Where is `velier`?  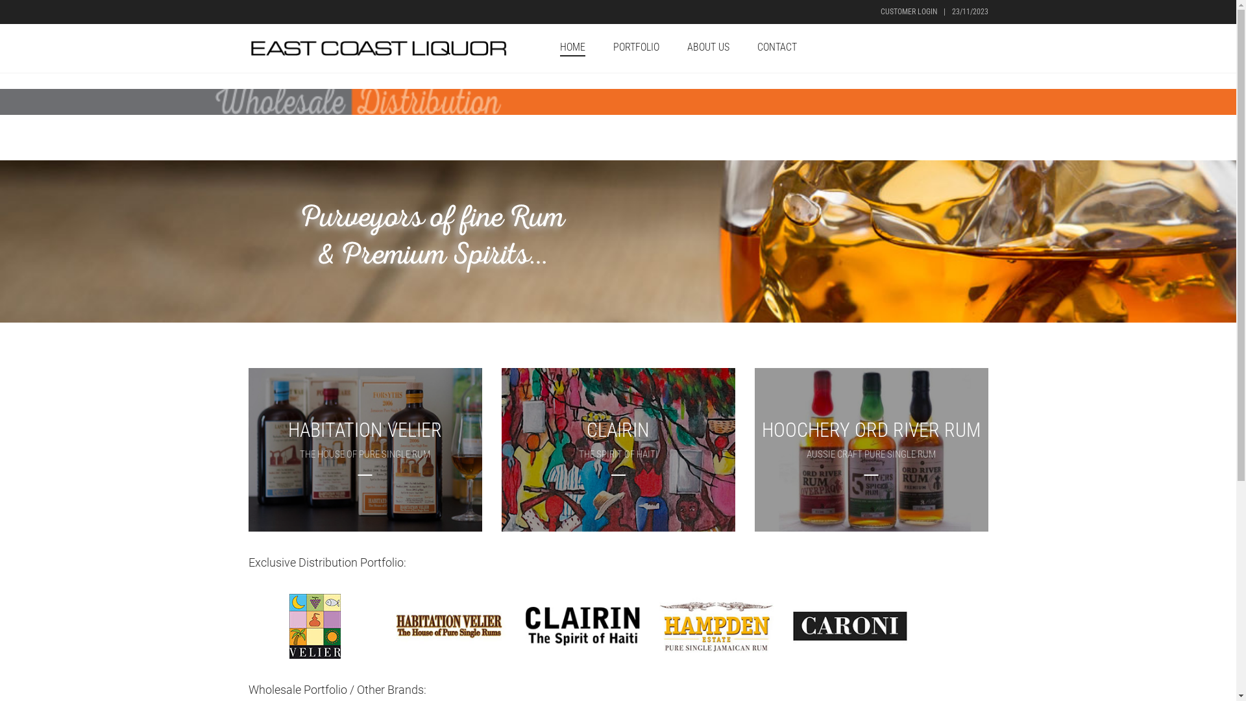 velier is located at coordinates (315, 626).